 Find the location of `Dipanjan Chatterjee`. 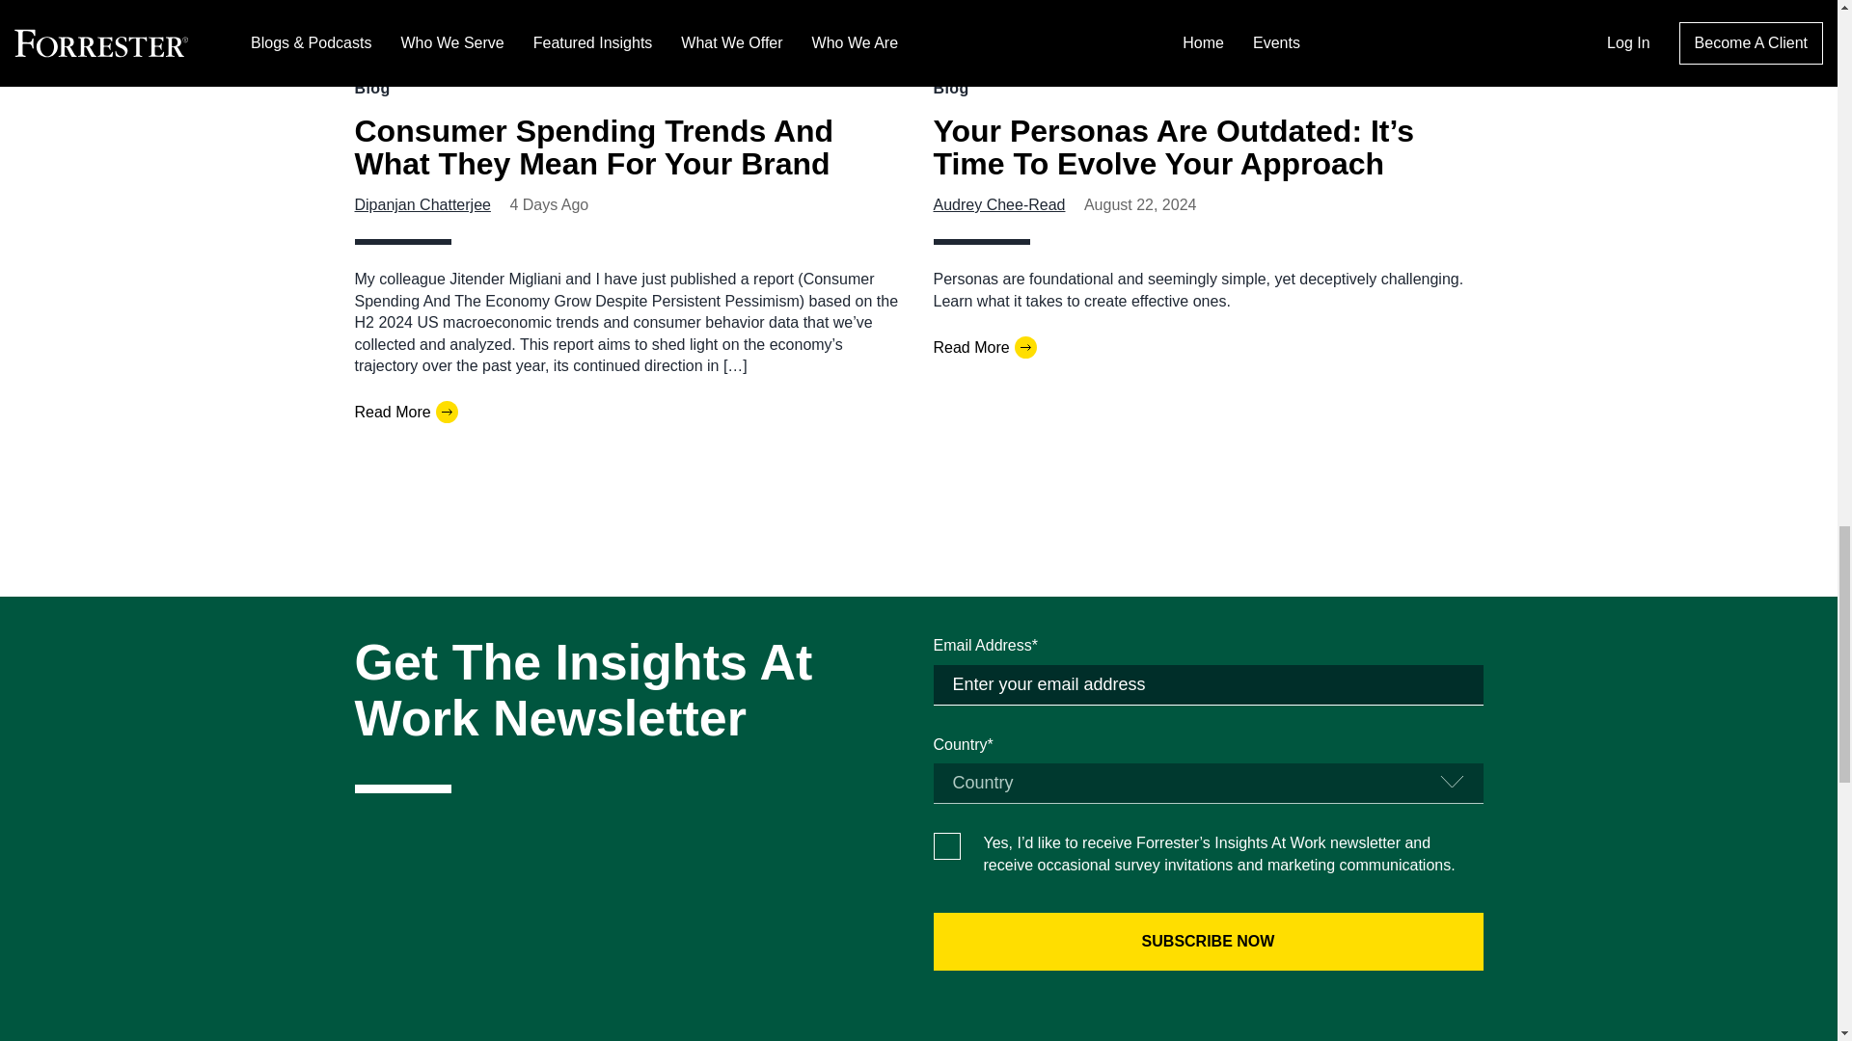

Dipanjan Chatterjee is located at coordinates (422, 204).